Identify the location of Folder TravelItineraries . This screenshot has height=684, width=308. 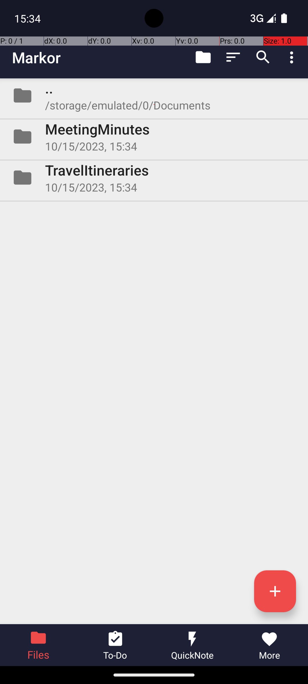
(154, 178).